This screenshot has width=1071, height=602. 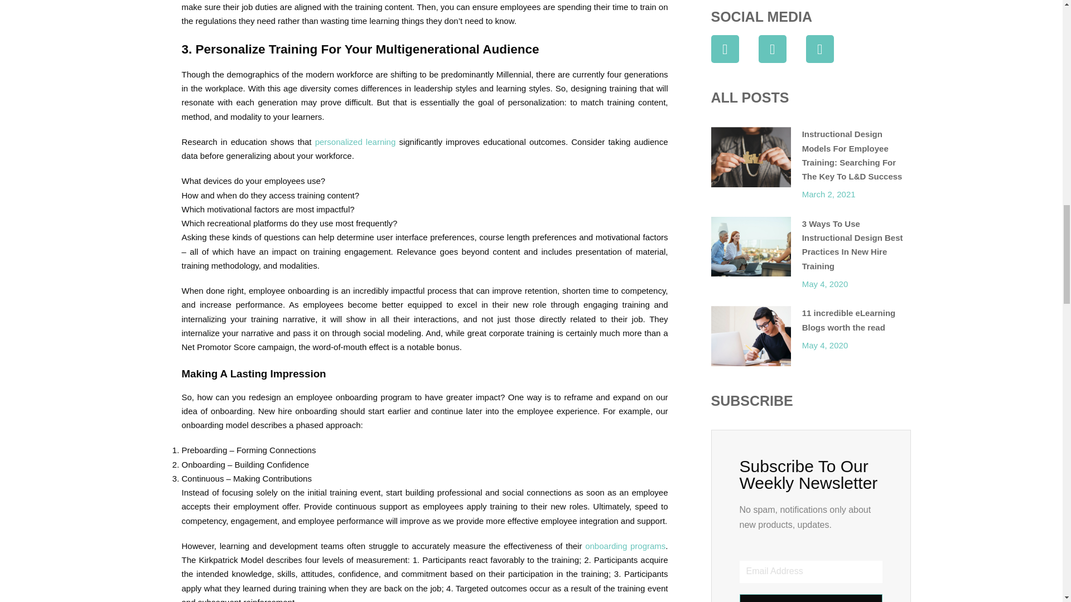 I want to click on SUBSCRIBE, so click(x=811, y=598).